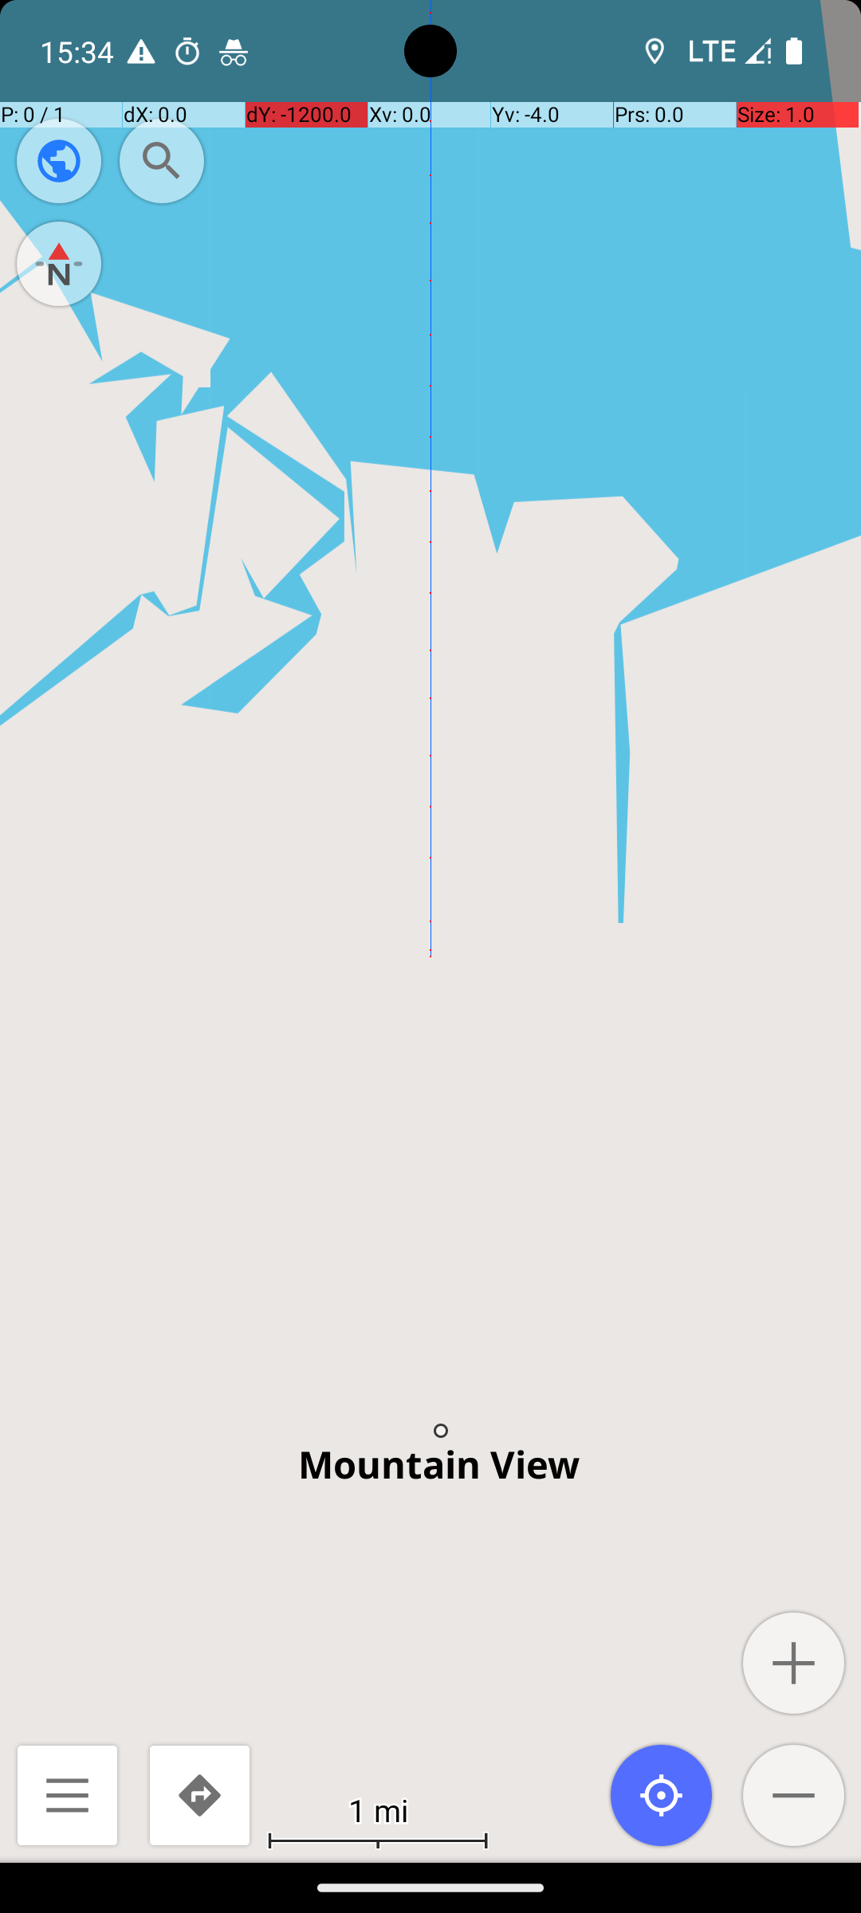  I want to click on North is up, so click(59, 264).